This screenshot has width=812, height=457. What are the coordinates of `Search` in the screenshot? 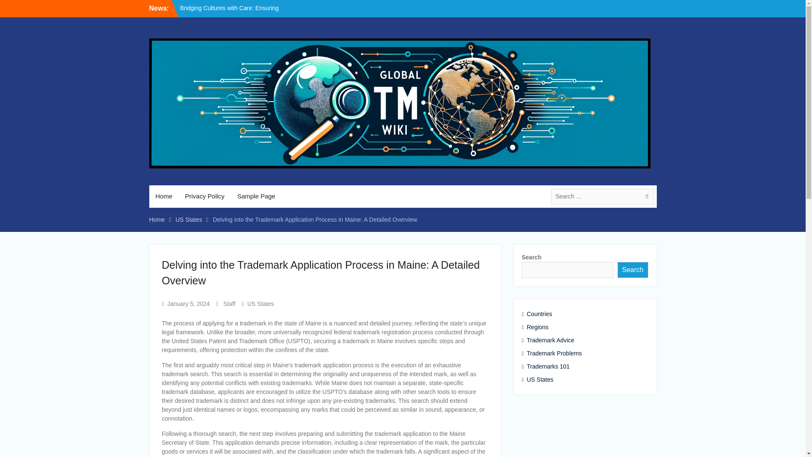 It's located at (633, 270).